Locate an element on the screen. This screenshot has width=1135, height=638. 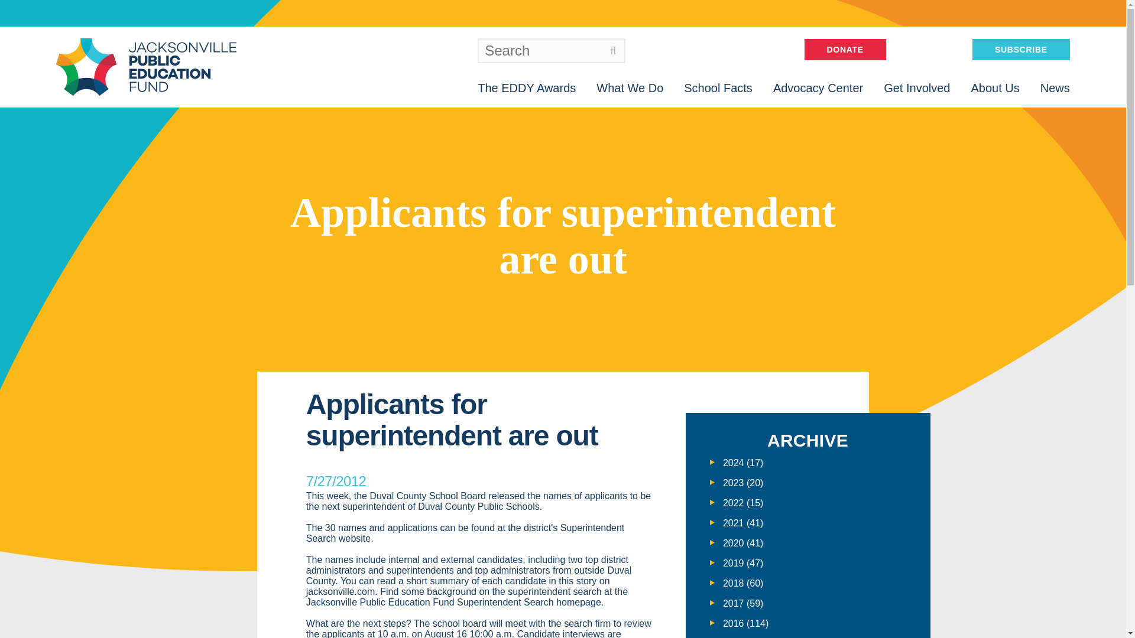
Advocacy Center is located at coordinates (818, 87).